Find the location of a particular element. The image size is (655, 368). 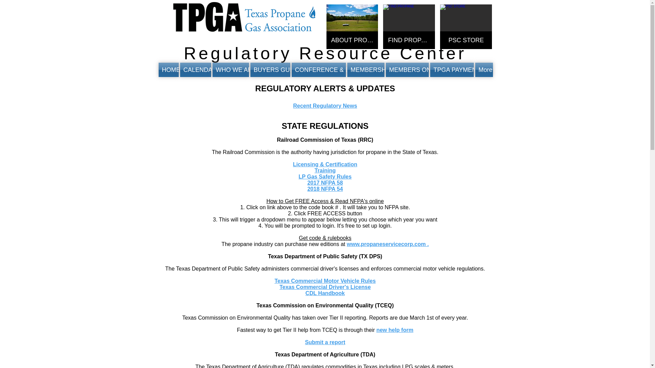

CDL Handbook is located at coordinates (325, 293).